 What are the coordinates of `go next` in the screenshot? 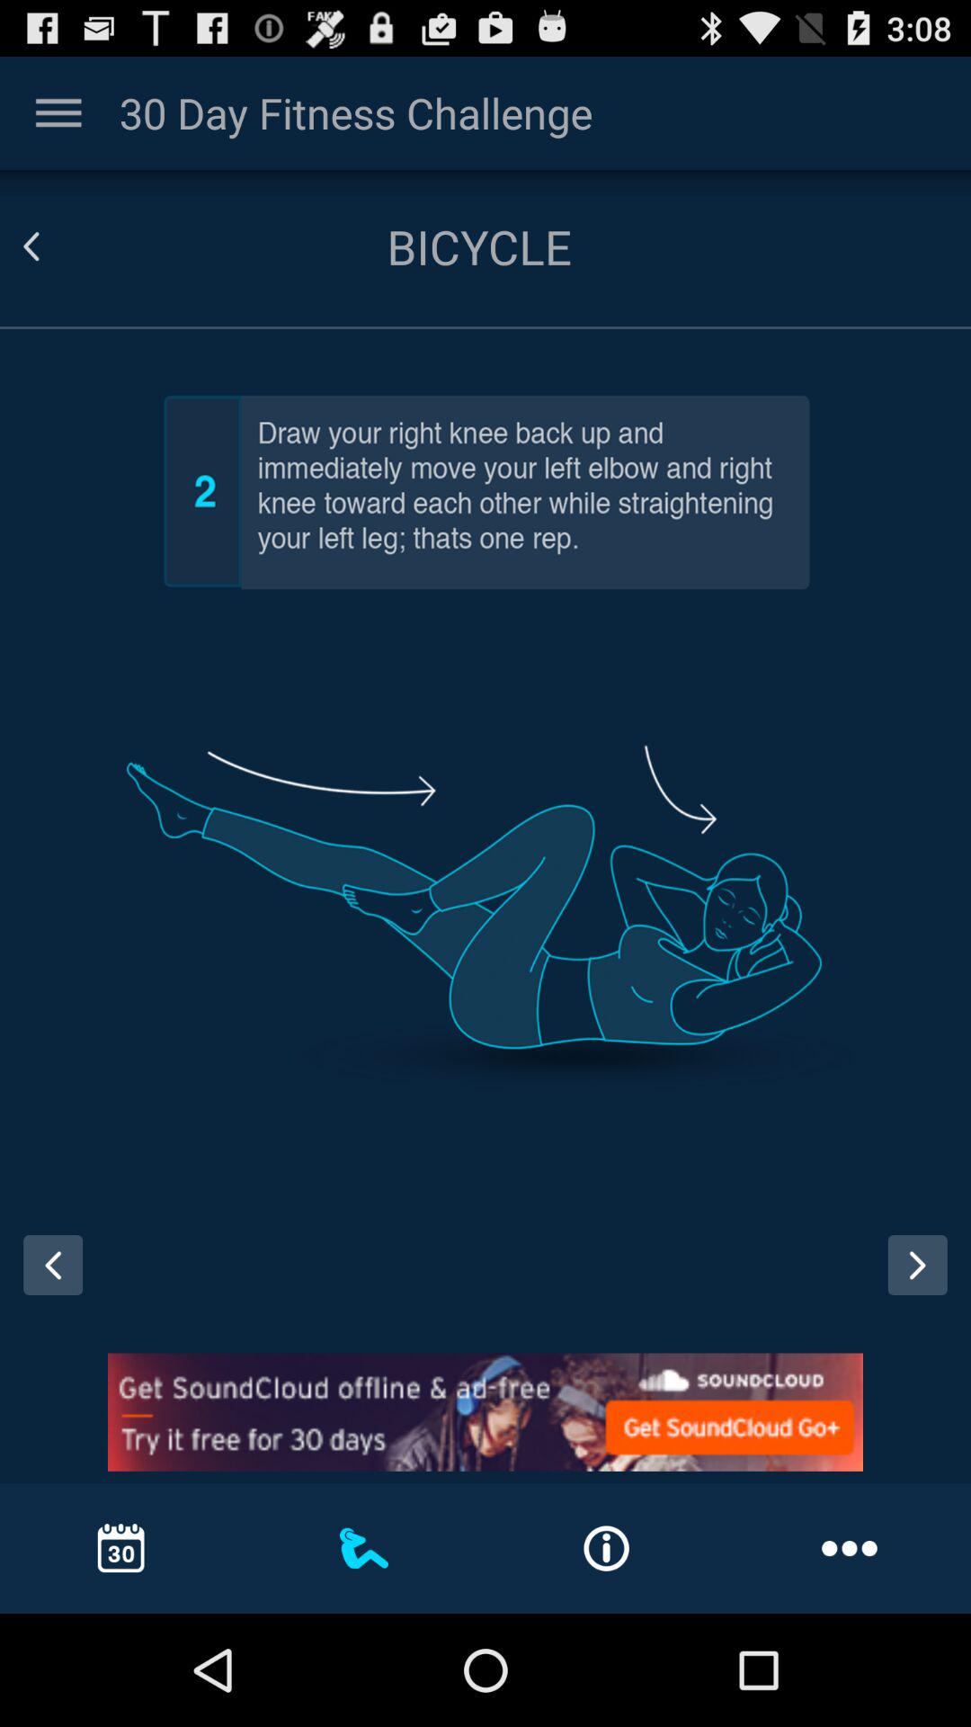 It's located at (917, 1265).